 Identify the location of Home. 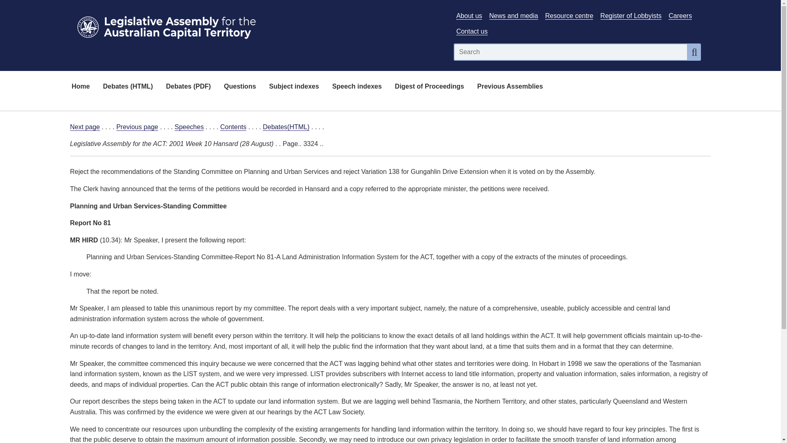
(80, 87).